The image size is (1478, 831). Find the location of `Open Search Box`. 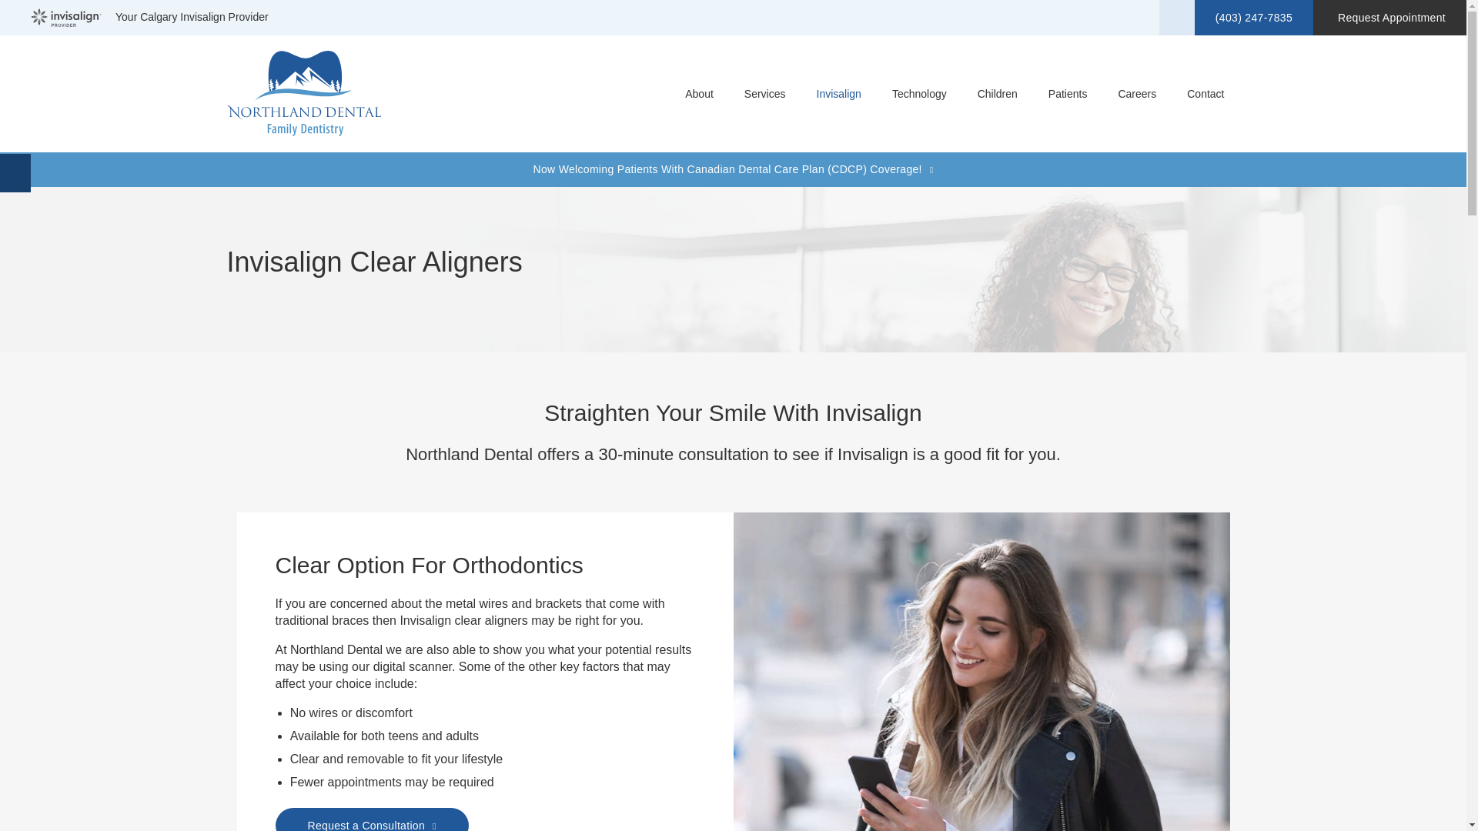

Open Search Box is located at coordinates (1176, 18).